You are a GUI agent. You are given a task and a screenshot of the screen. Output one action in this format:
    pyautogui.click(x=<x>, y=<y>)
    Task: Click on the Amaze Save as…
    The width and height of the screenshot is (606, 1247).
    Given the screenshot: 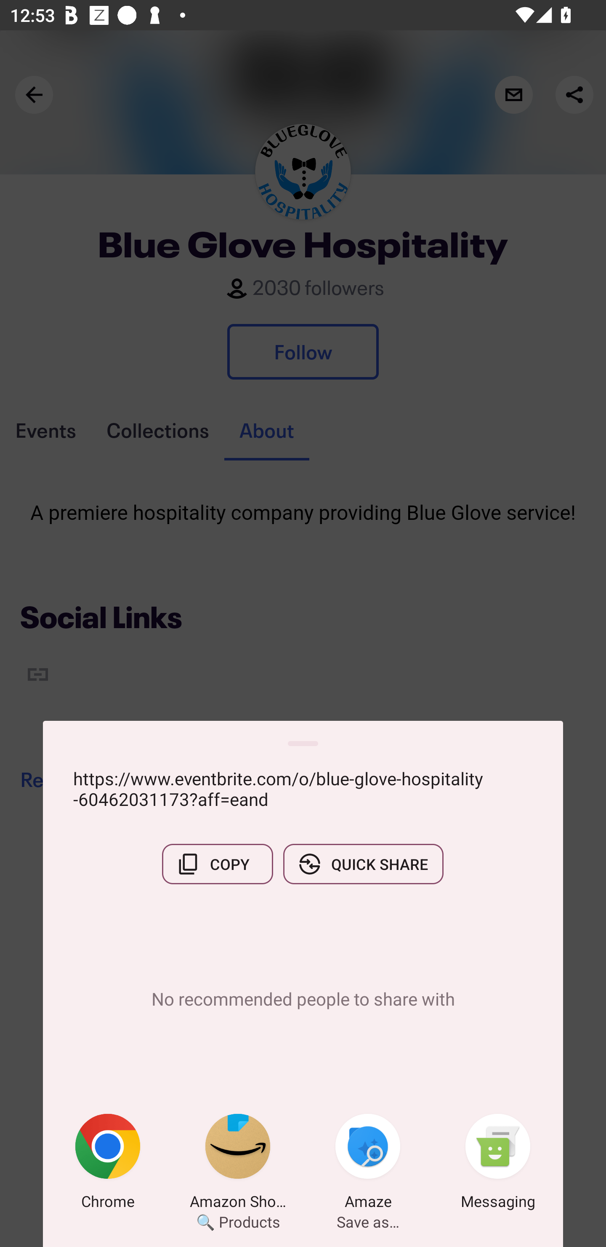 What is the action you would take?
    pyautogui.click(x=368, y=1164)
    